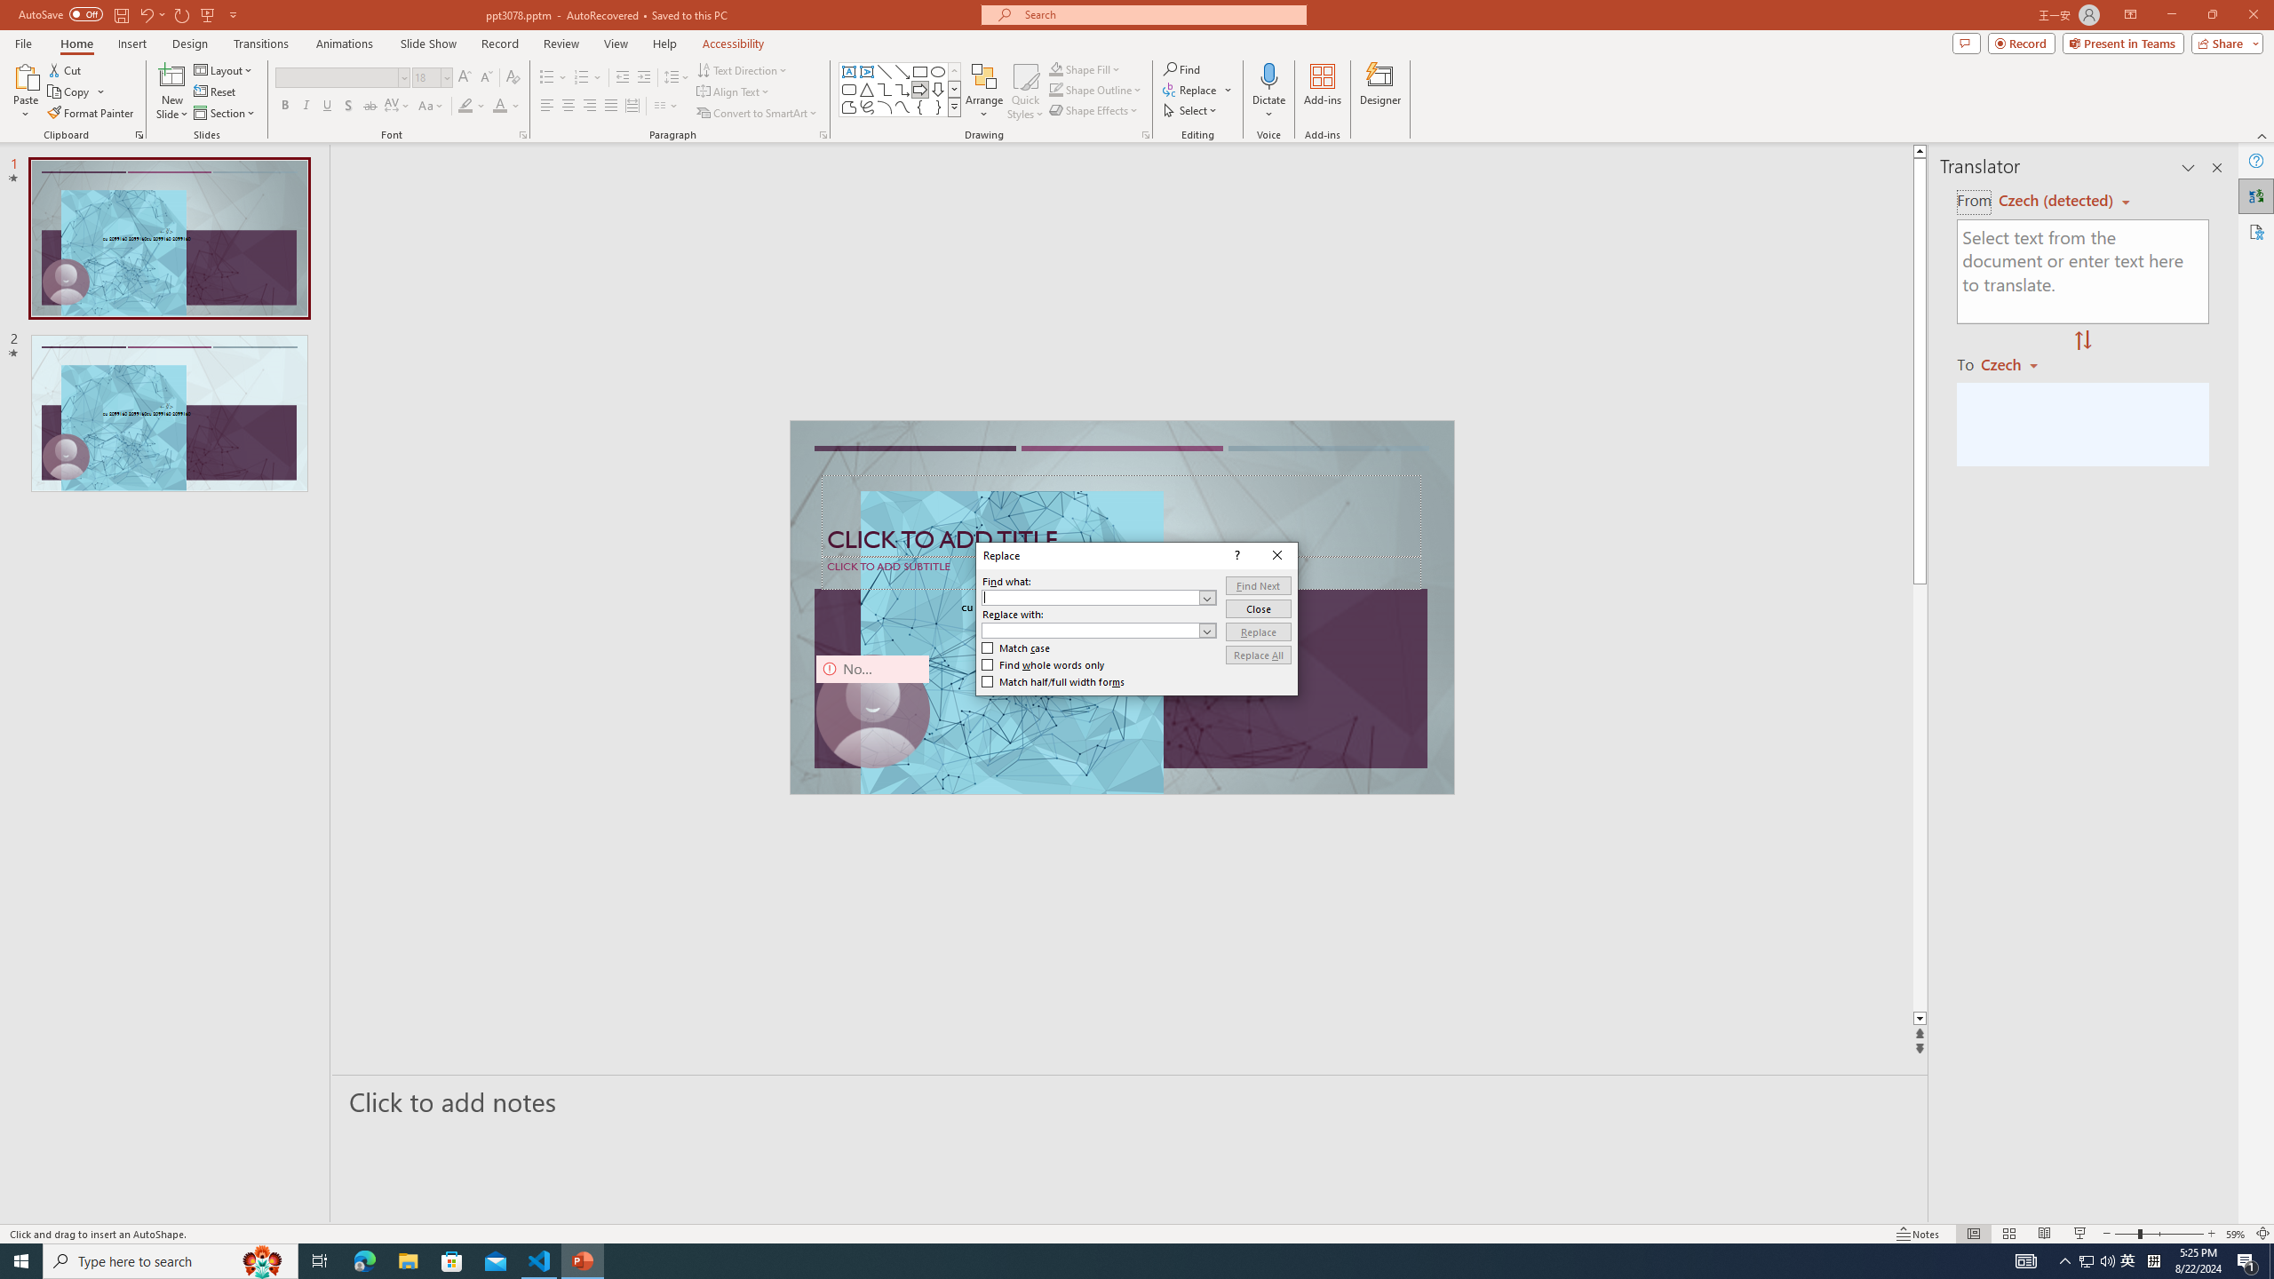  I want to click on Font..., so click(522, 135).